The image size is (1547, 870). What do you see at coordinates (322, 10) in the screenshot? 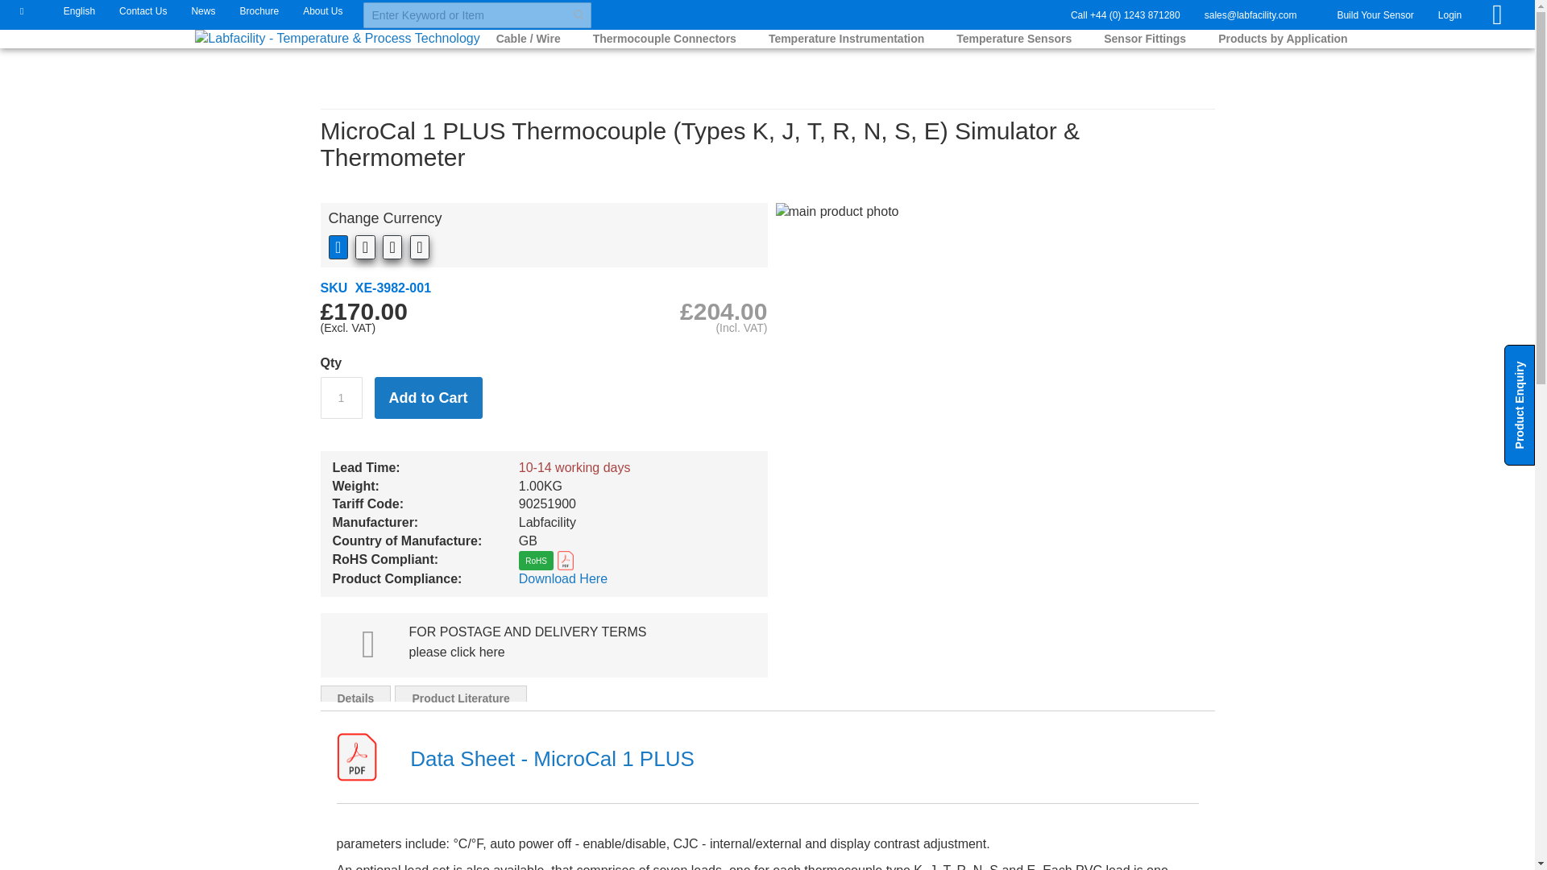
I see `About Us` at bounding box center [322, 10].